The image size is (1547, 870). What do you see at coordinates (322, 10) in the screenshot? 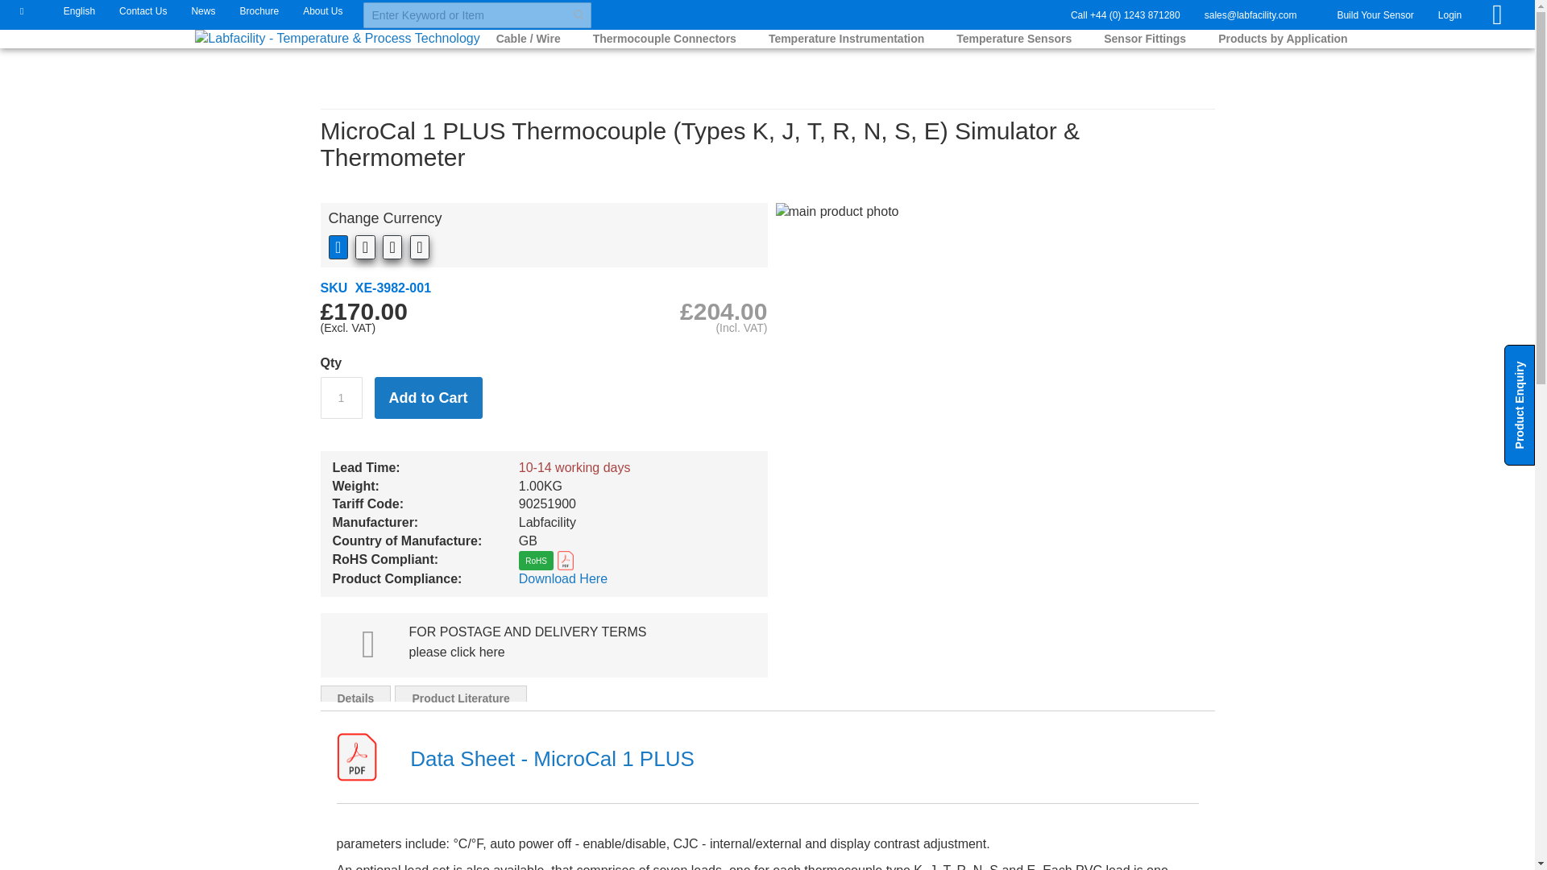
I see `About Us` at bounding box center [322, 10].